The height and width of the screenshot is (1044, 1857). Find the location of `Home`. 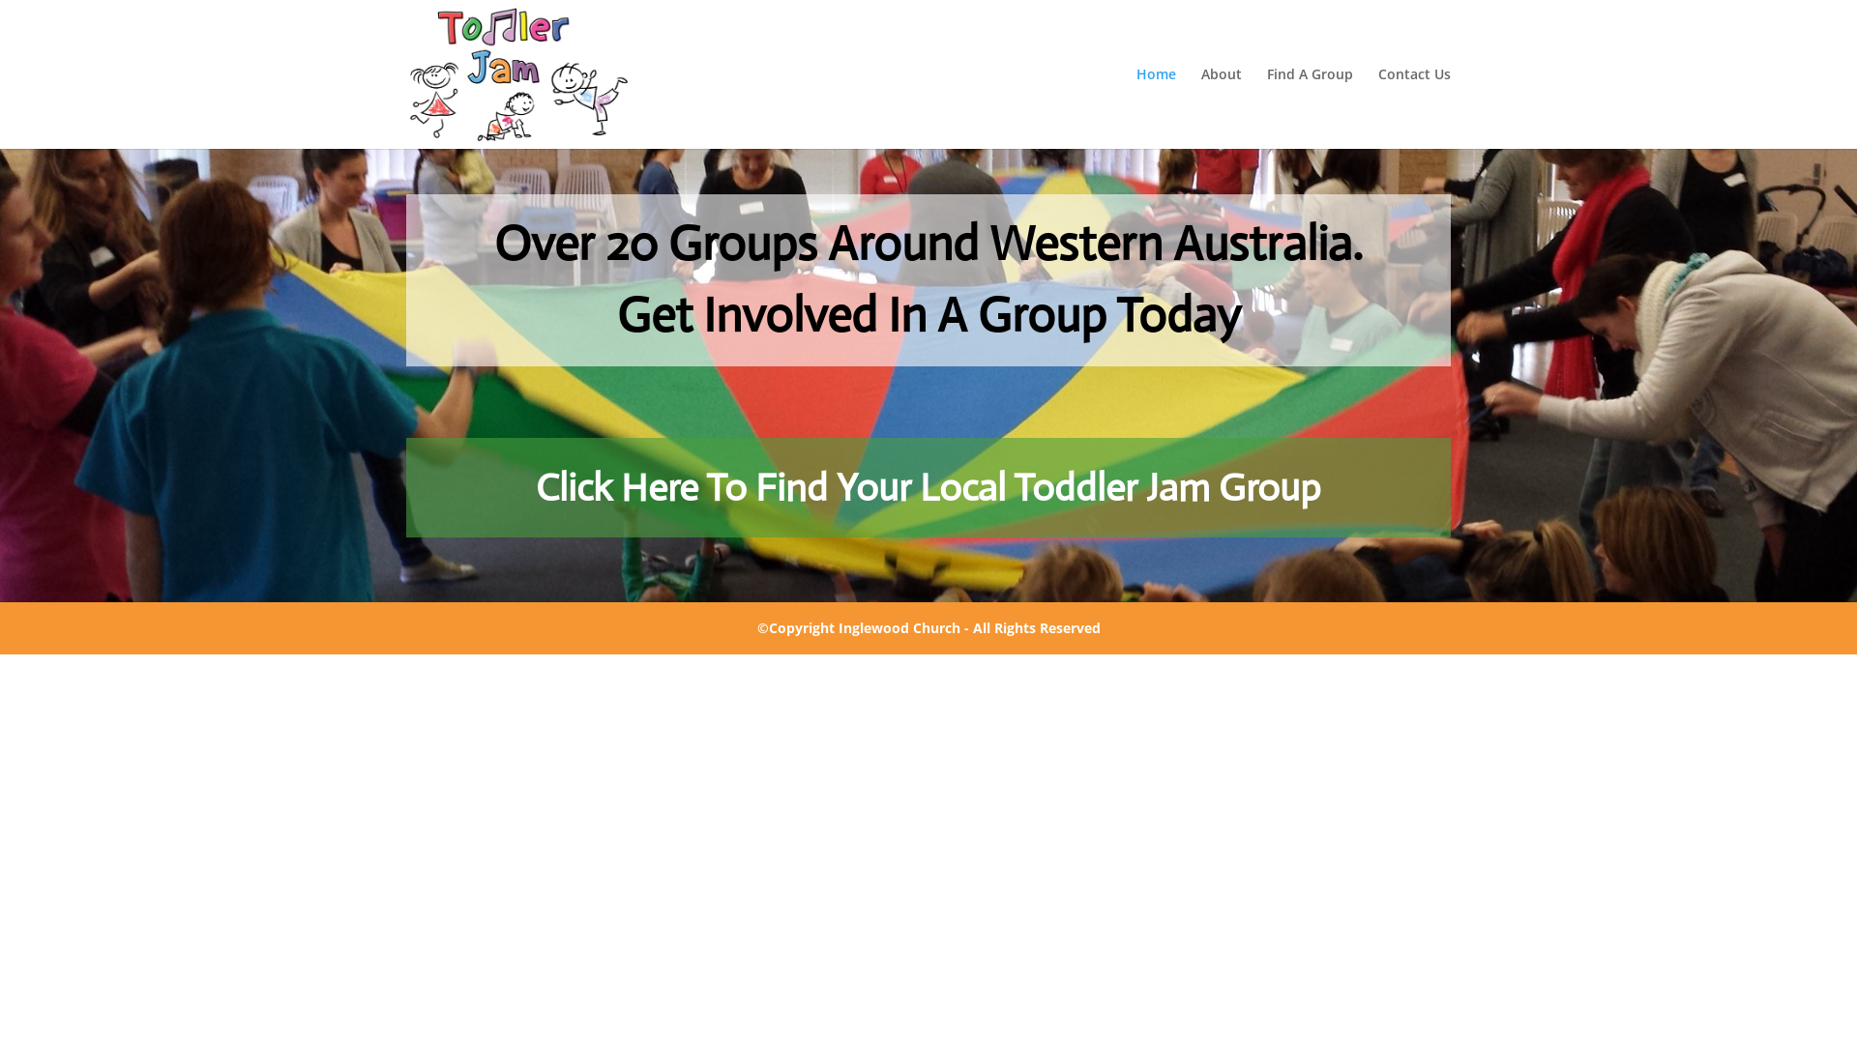

Home is located at coordinates (1157, 108).